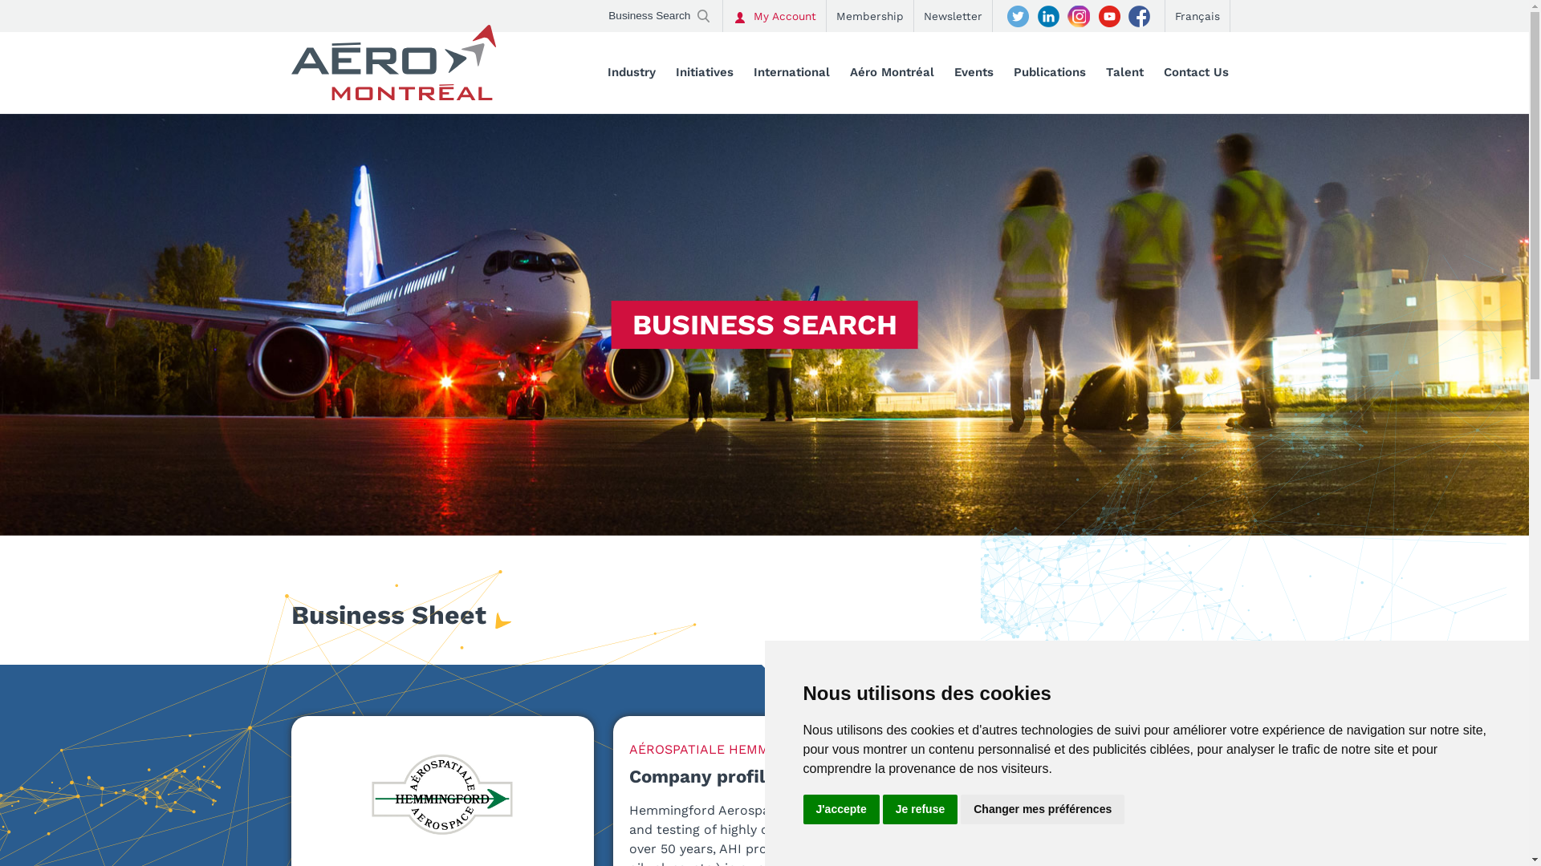 The image size is (1541, 866). I want to click on Instagram, so click(1078, 16).